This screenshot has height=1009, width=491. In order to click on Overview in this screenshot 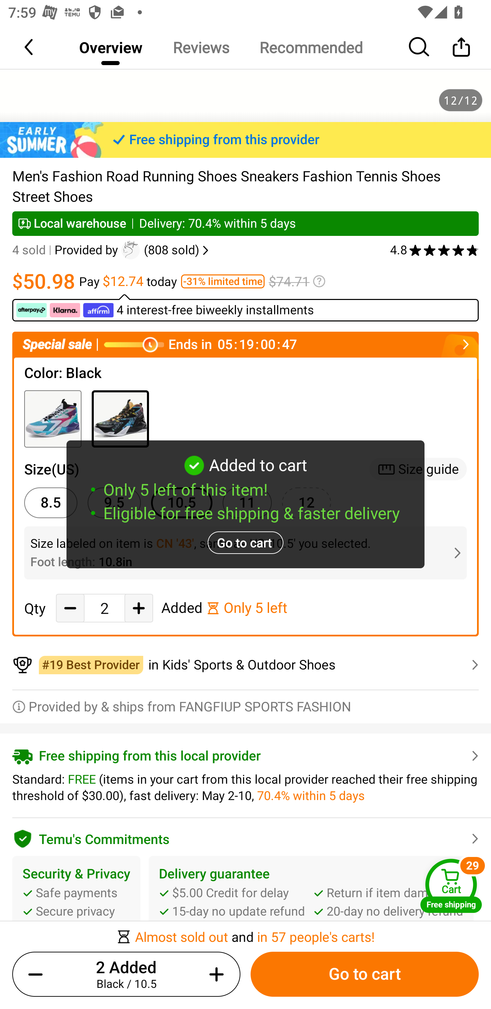, I will do `click(110, 47)`.